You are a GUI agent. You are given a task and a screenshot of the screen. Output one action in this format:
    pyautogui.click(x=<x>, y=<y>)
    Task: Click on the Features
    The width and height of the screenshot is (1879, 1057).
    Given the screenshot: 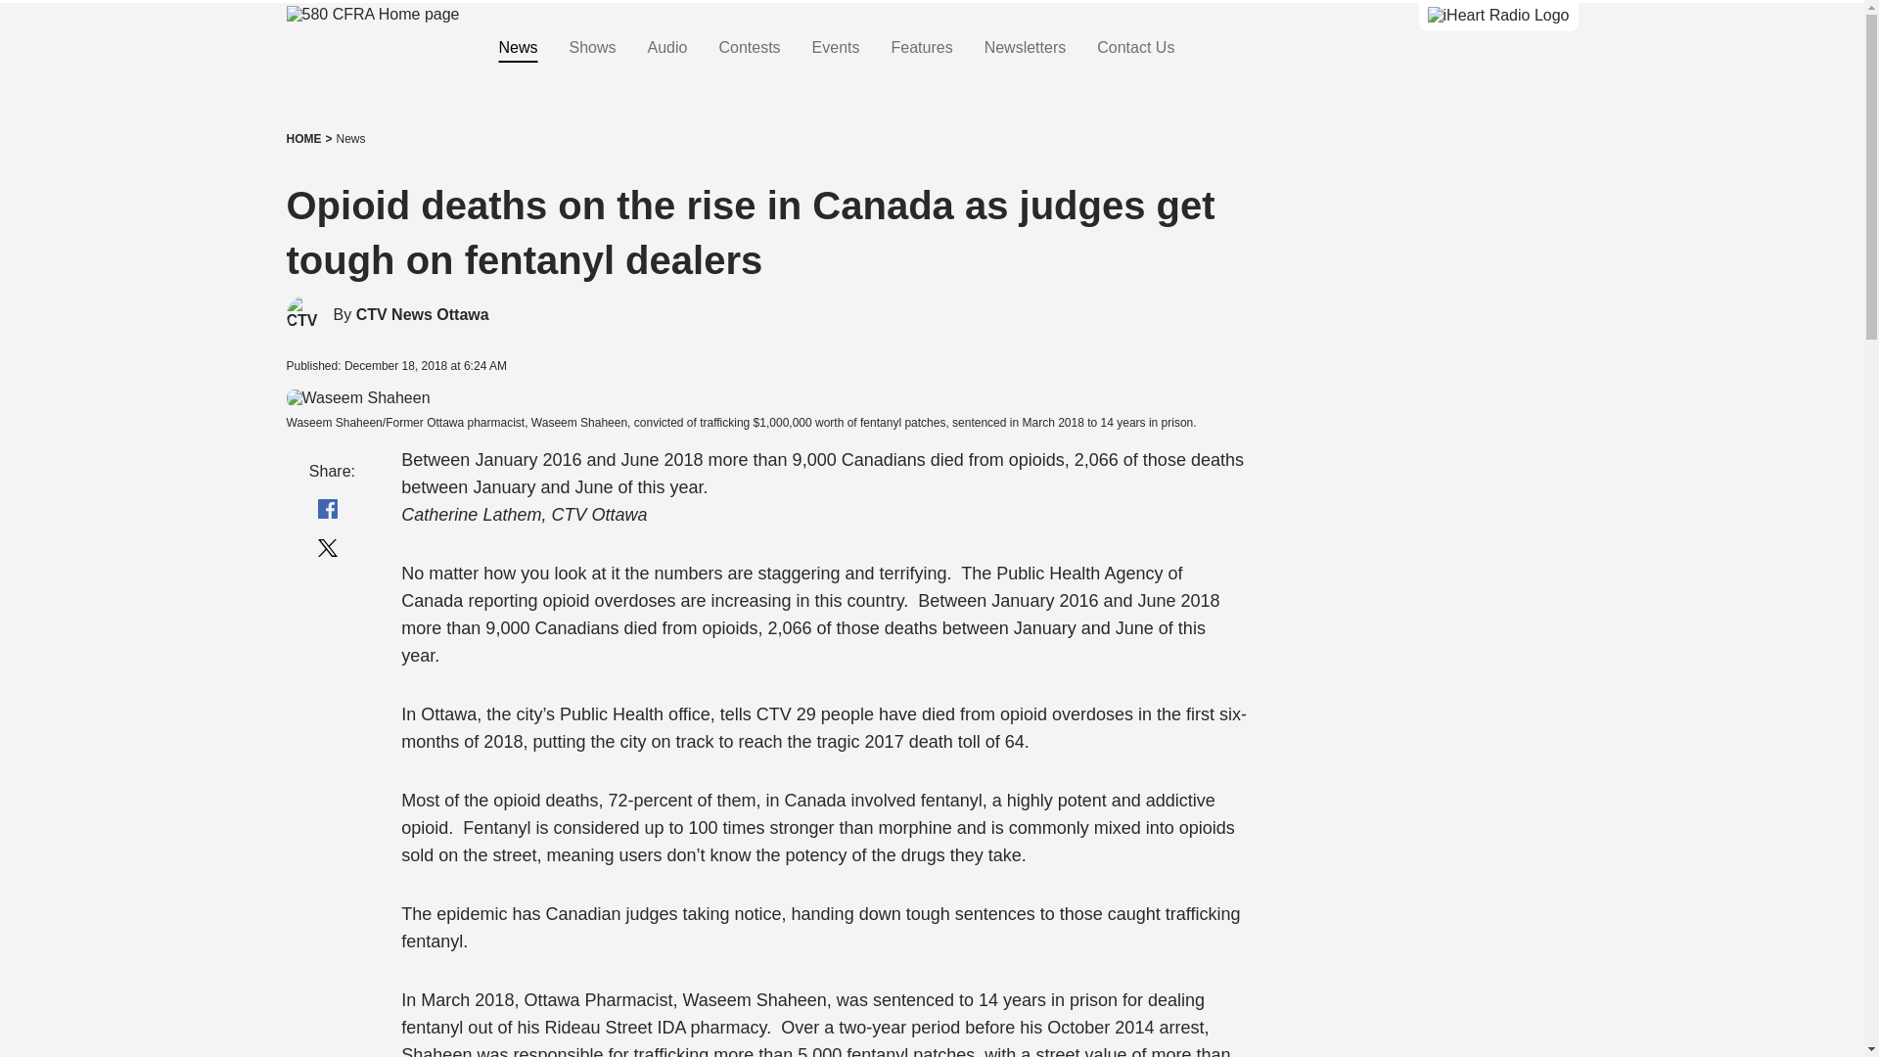 What is the action you would take?
    pyautogui.click(x=922, y=48)
    